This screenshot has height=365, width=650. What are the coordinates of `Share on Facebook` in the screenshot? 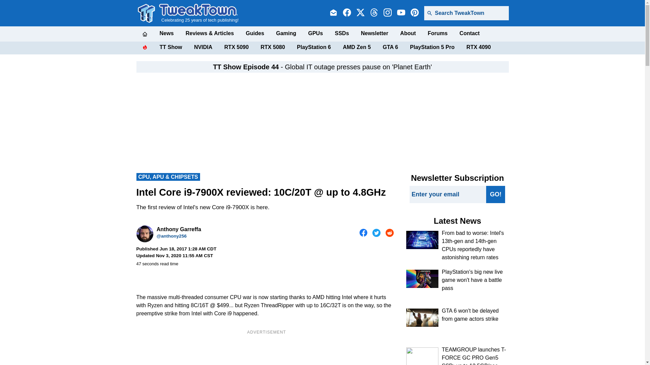 It's located at (364, 233).